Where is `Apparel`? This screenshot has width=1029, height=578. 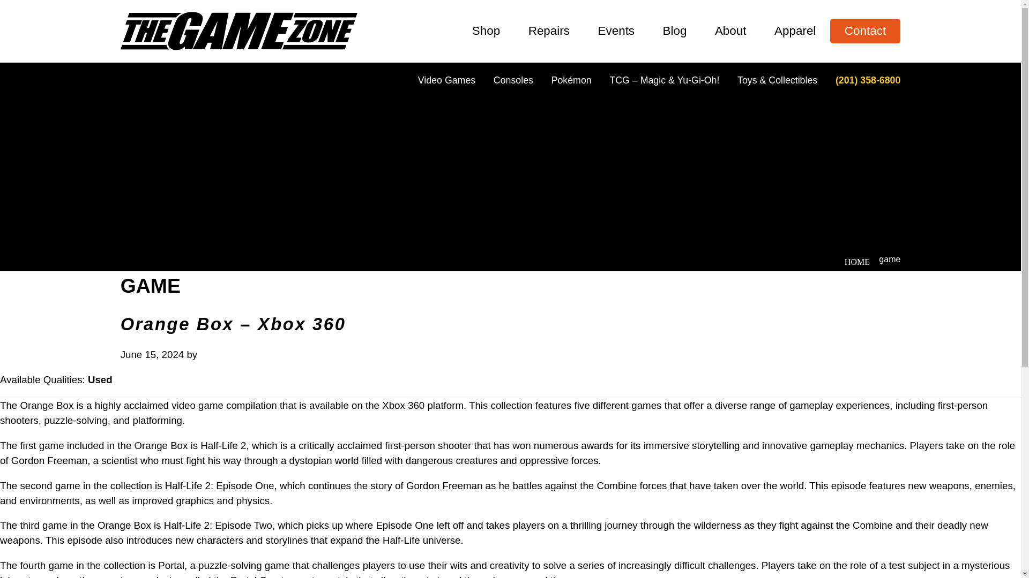 Apparel is located at coordinates (795, 31).